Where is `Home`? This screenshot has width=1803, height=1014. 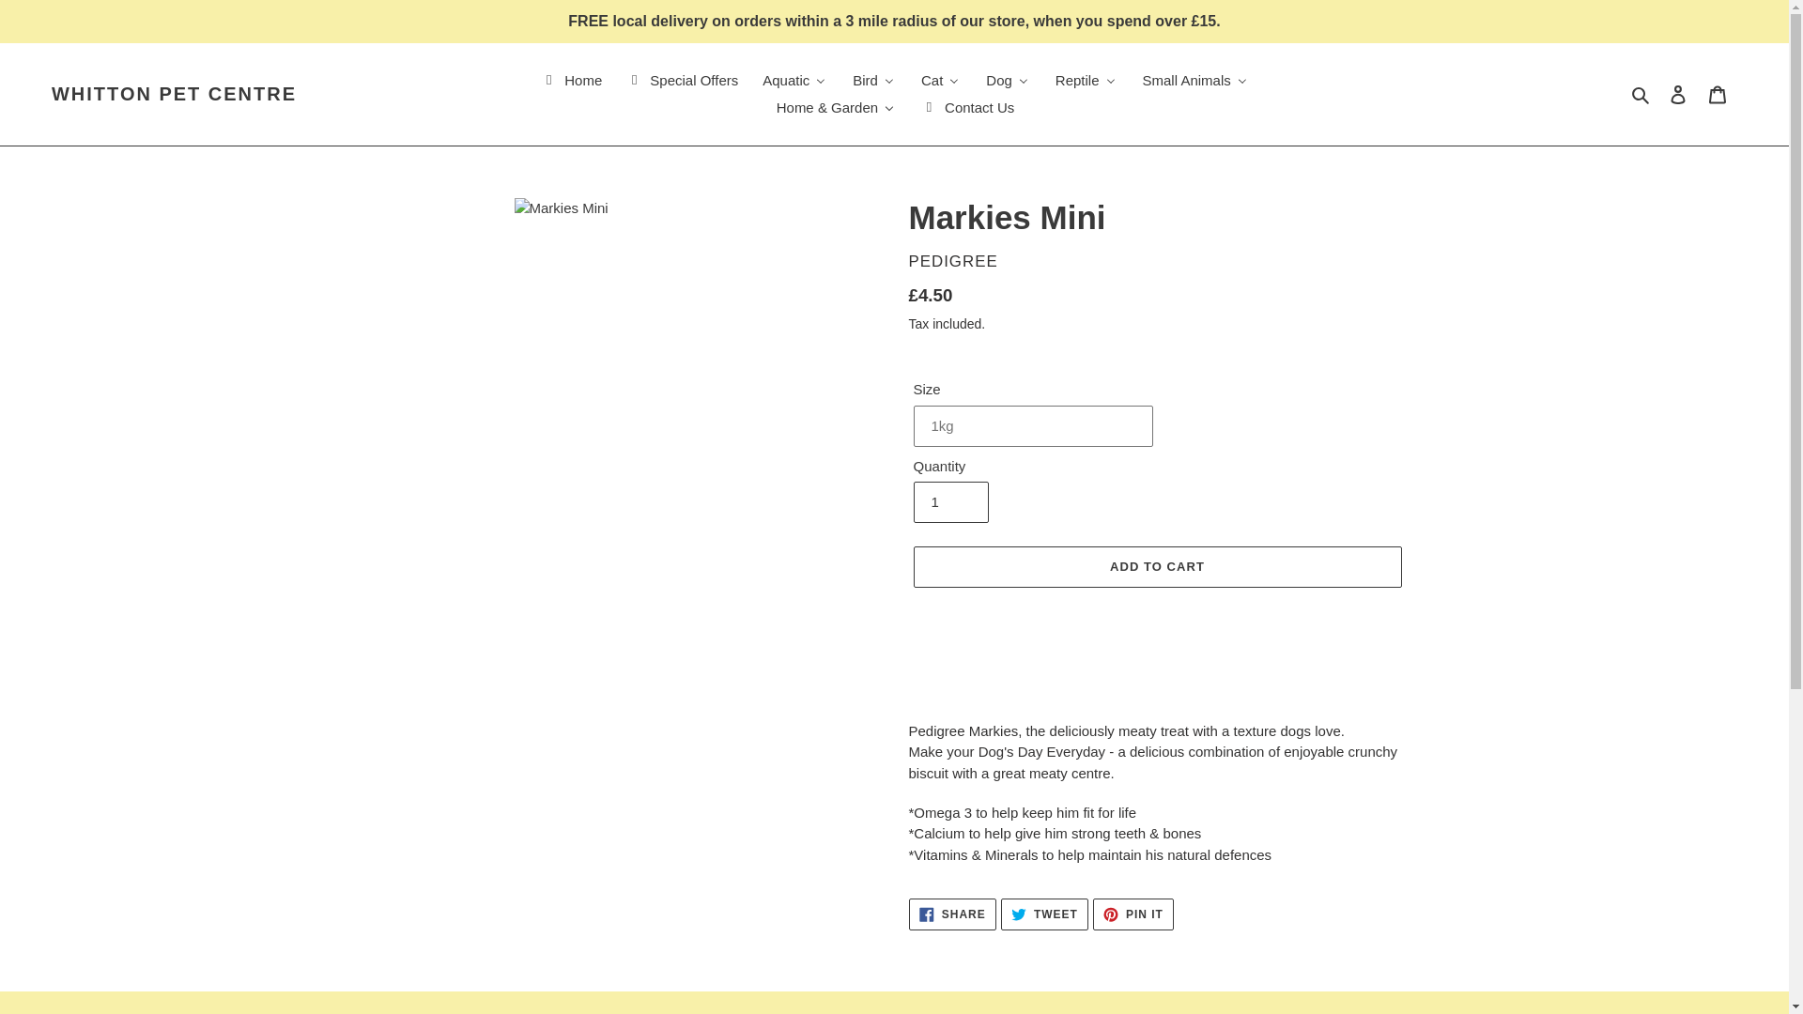
Home is located at coordinates (570, 81).